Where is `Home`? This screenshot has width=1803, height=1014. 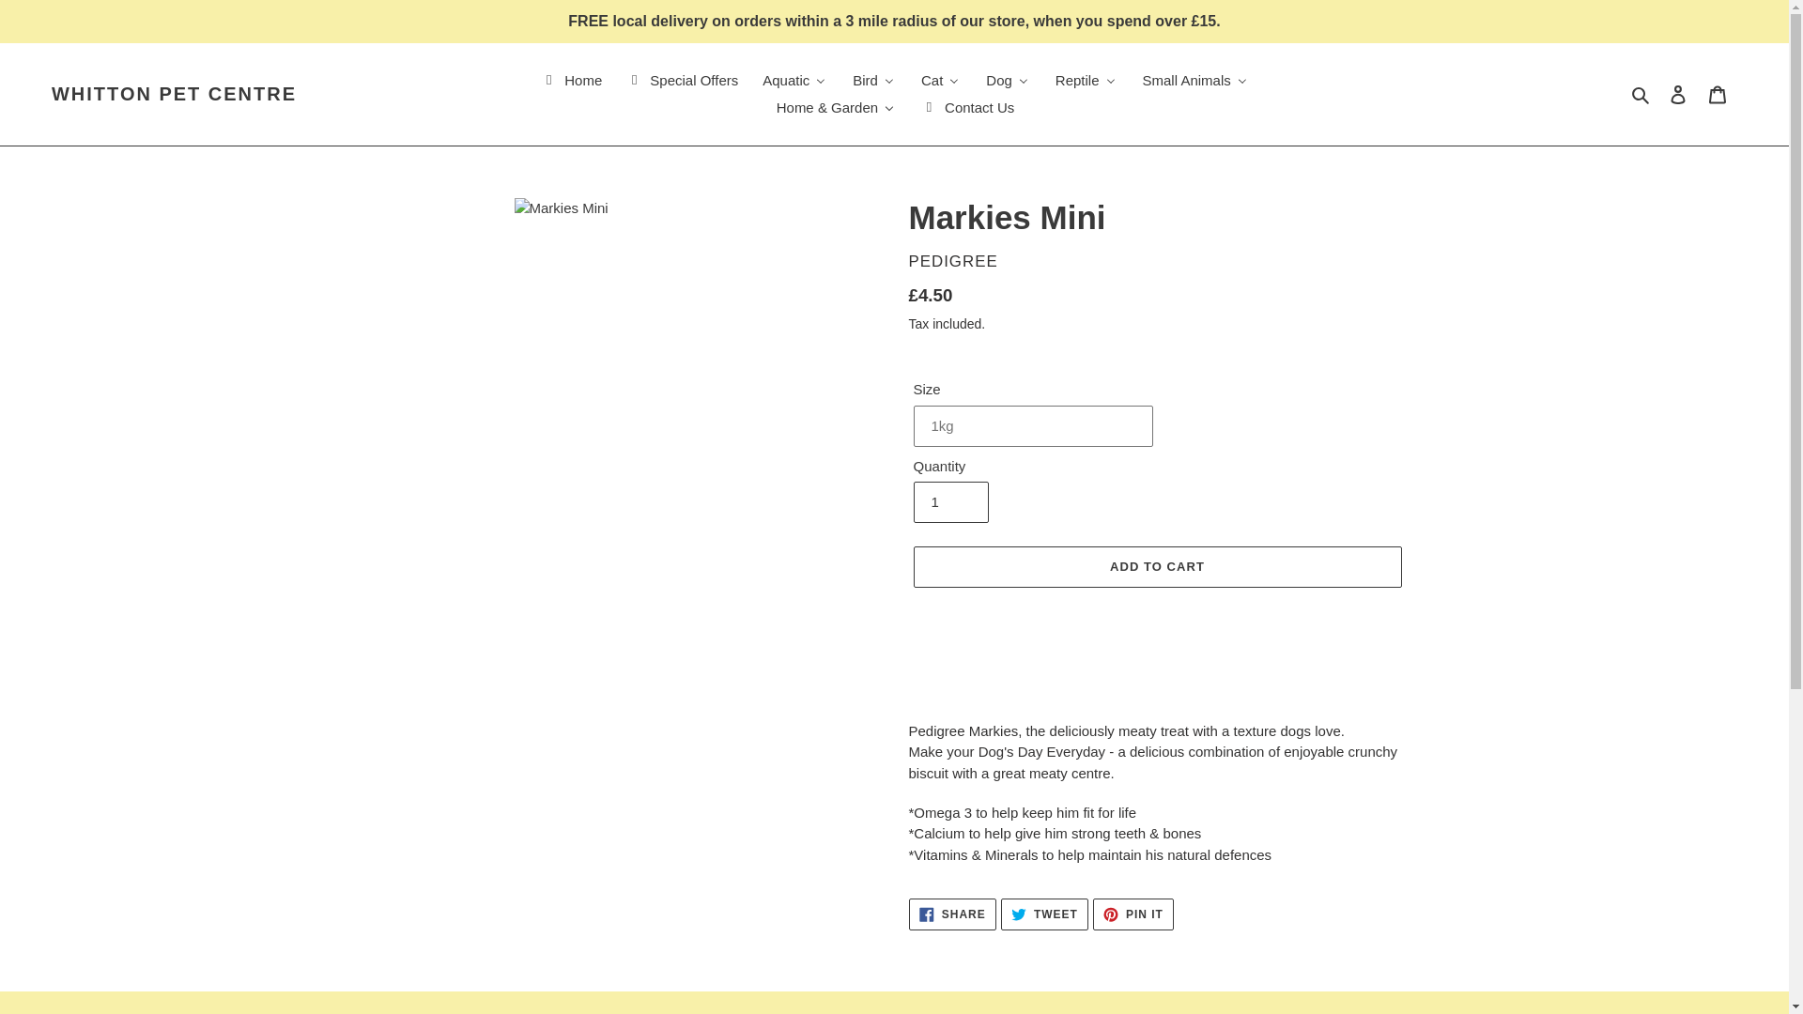
Home is located at coordinates (570, 81).